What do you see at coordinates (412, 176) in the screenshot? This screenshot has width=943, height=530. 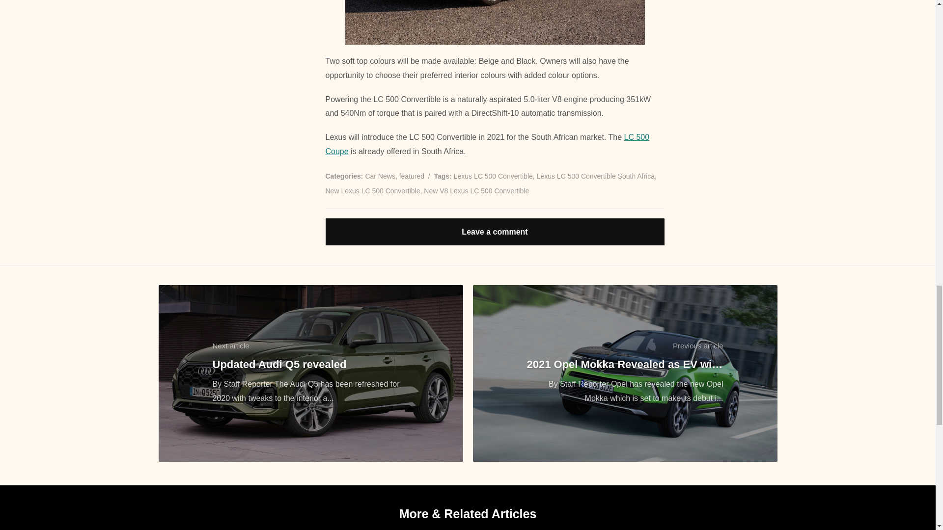 I see `featured` at bounding box center [412, 176].